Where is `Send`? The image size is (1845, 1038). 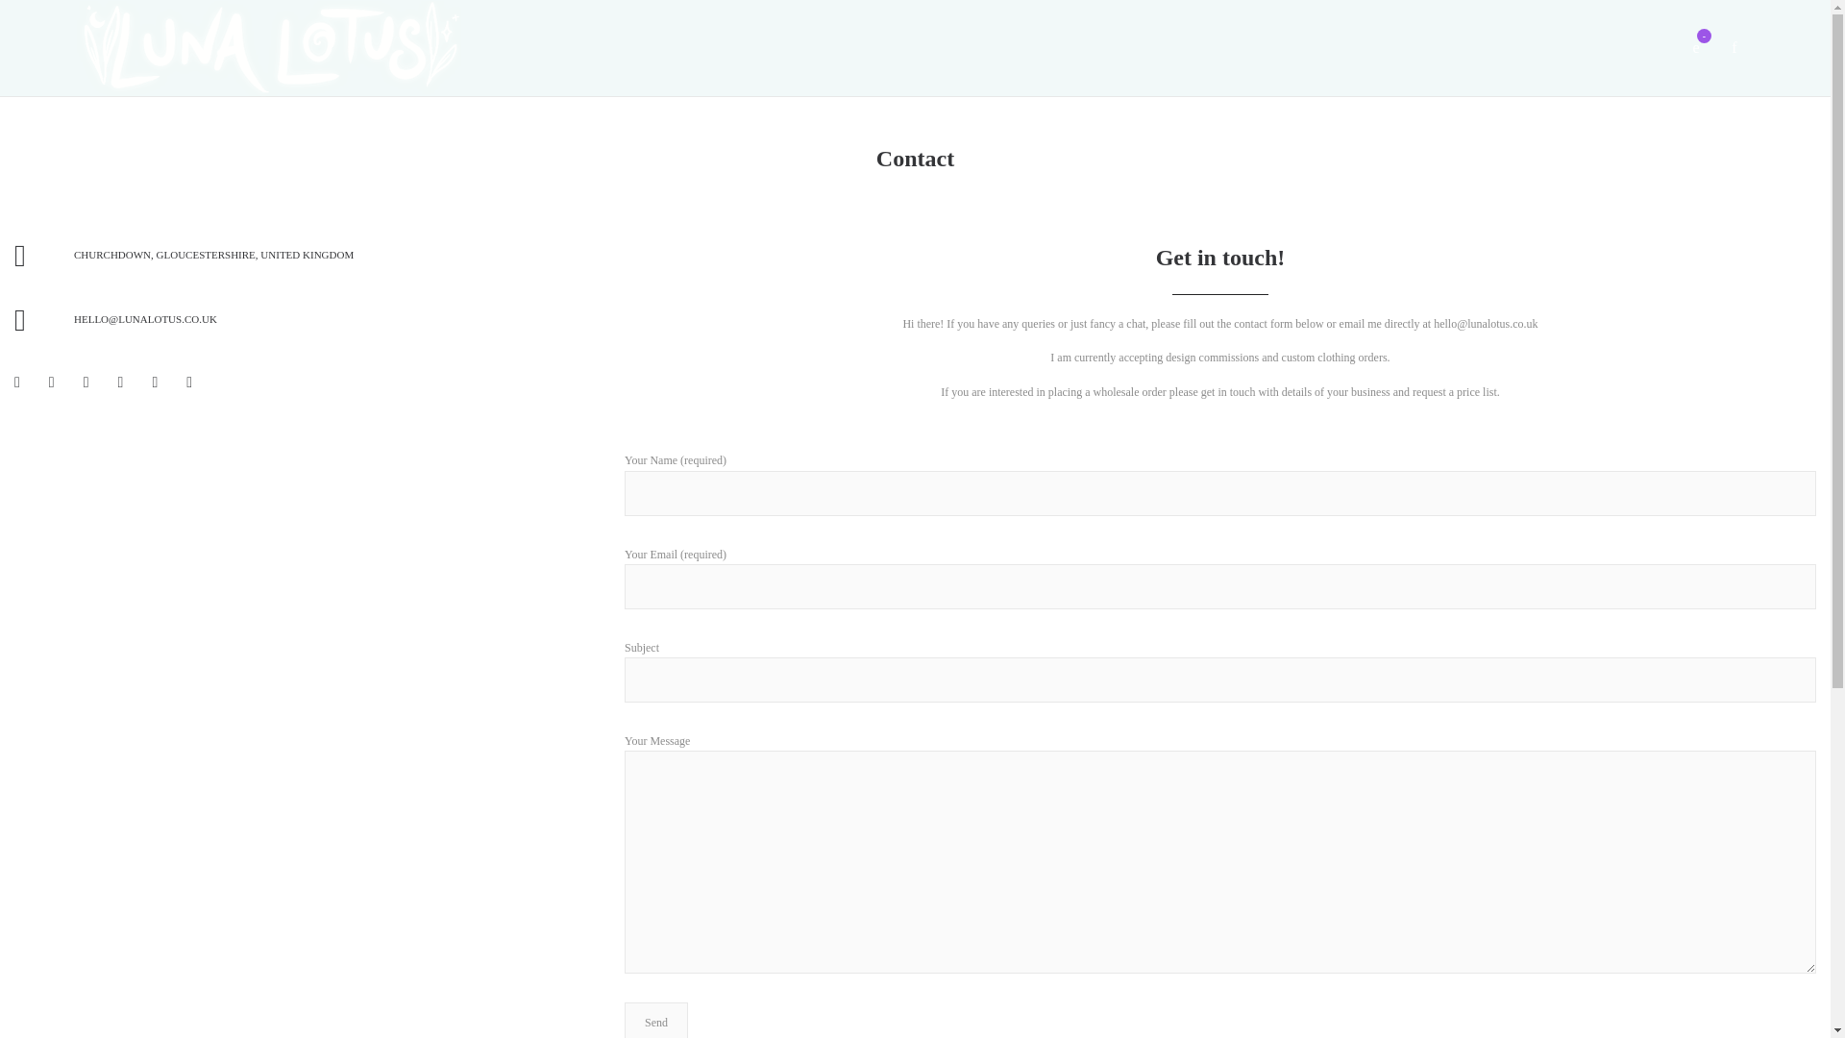
Send is located at coordinates (656, 1021).